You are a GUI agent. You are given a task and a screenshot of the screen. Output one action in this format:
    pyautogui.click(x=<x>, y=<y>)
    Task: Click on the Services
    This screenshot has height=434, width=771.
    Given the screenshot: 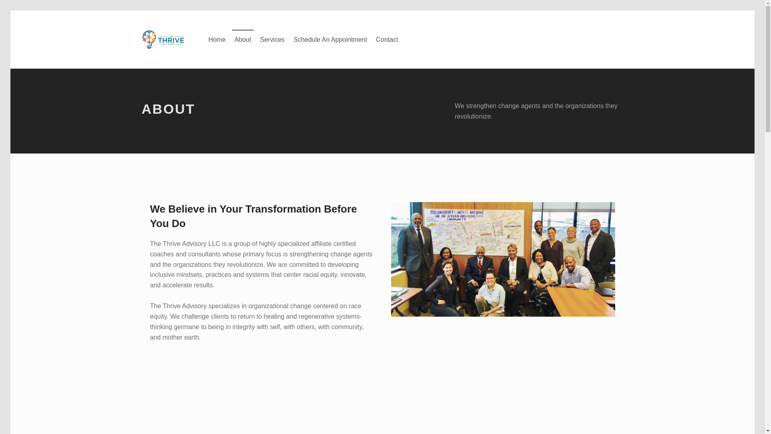 What is the action you would take?
    pyautogui.click(x=272, y=39)
    